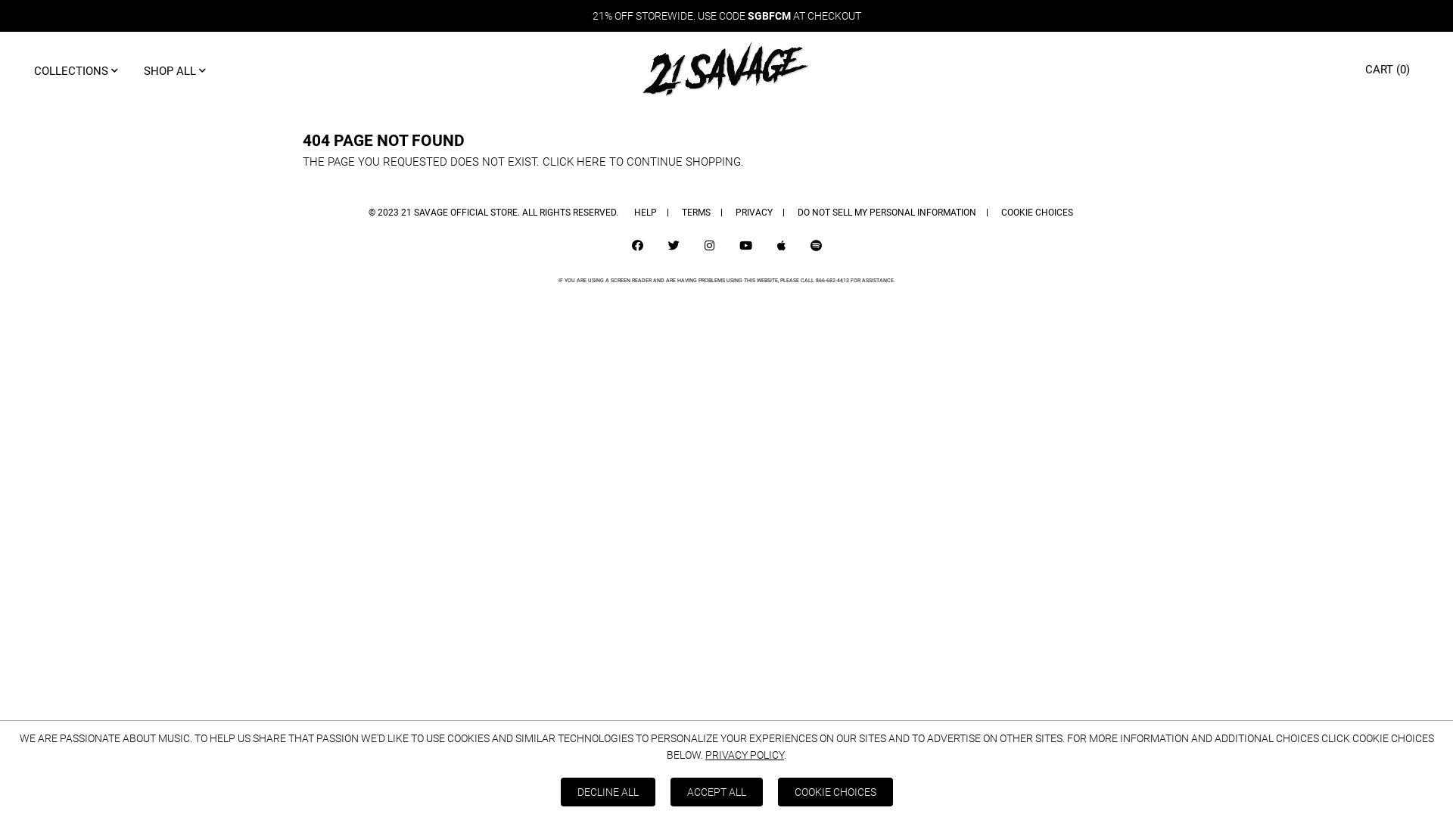 Image resolution: width=1453 pixels, height=817 pixels. Describe the element at coordinates (175, 70) in the screenshot. I see `SHOP ALL` at that location.